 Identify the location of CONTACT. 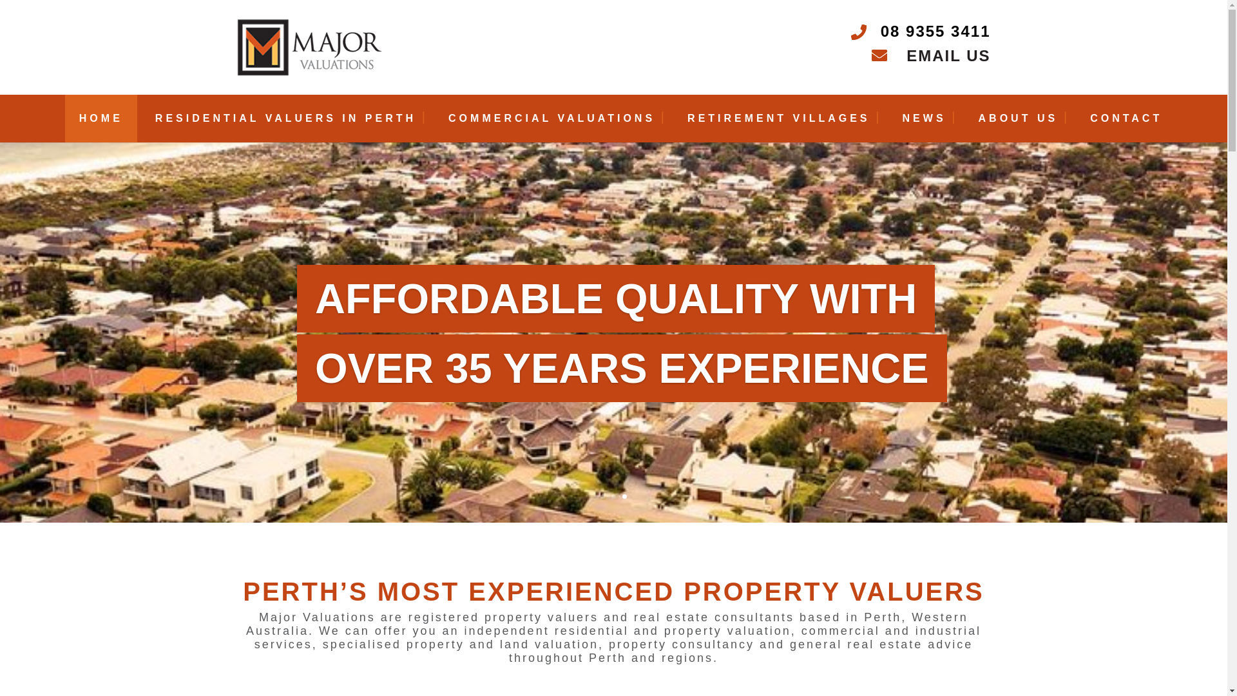
(1126, 124).